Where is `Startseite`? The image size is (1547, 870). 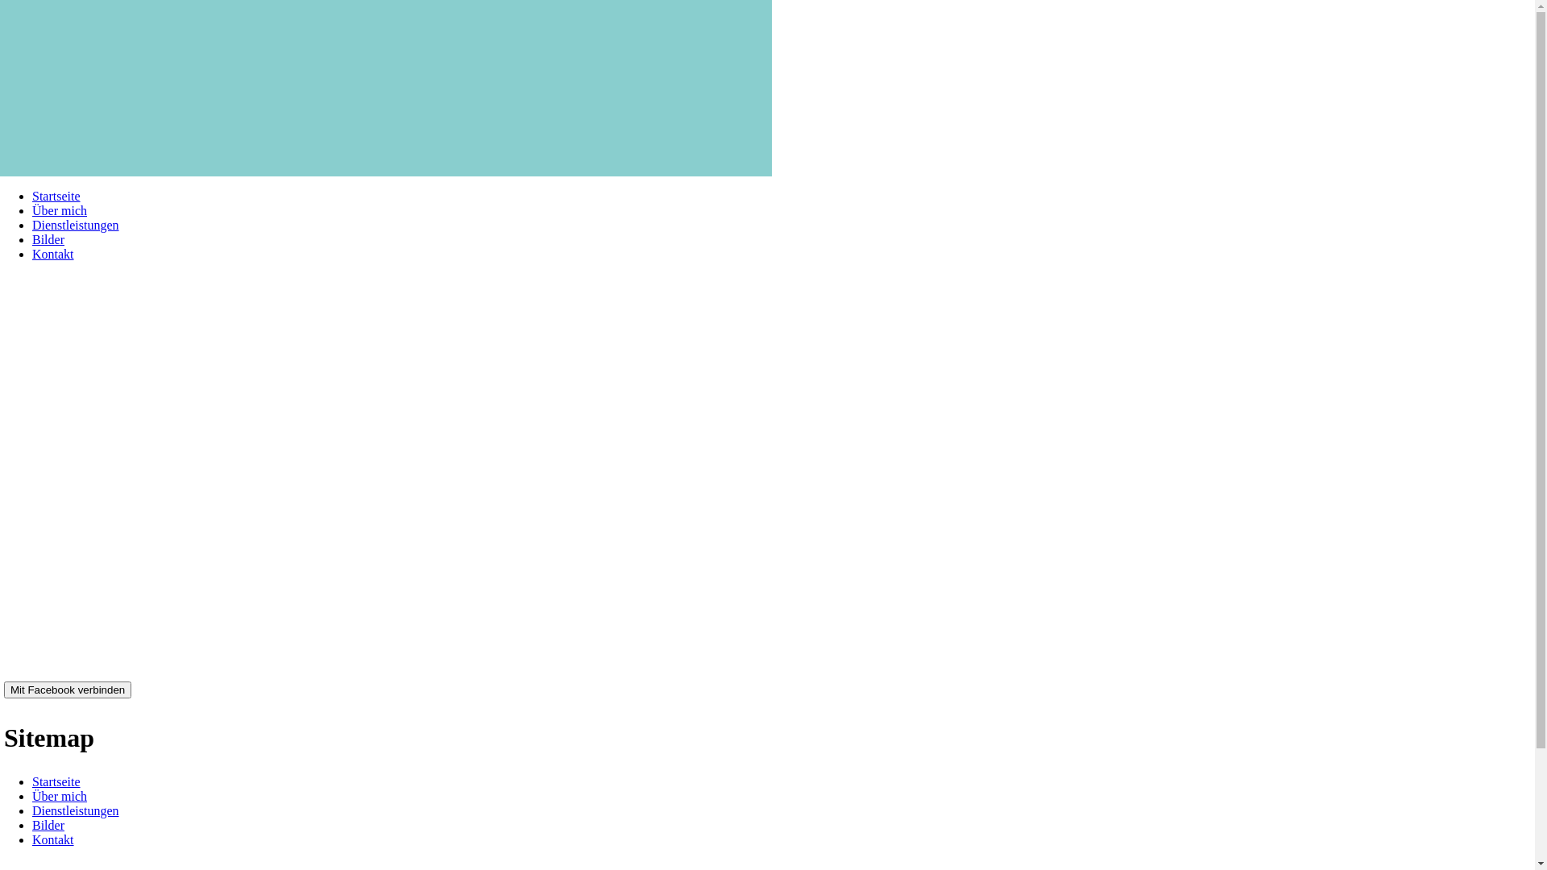
Startseite is located at coordinates (56, 197).